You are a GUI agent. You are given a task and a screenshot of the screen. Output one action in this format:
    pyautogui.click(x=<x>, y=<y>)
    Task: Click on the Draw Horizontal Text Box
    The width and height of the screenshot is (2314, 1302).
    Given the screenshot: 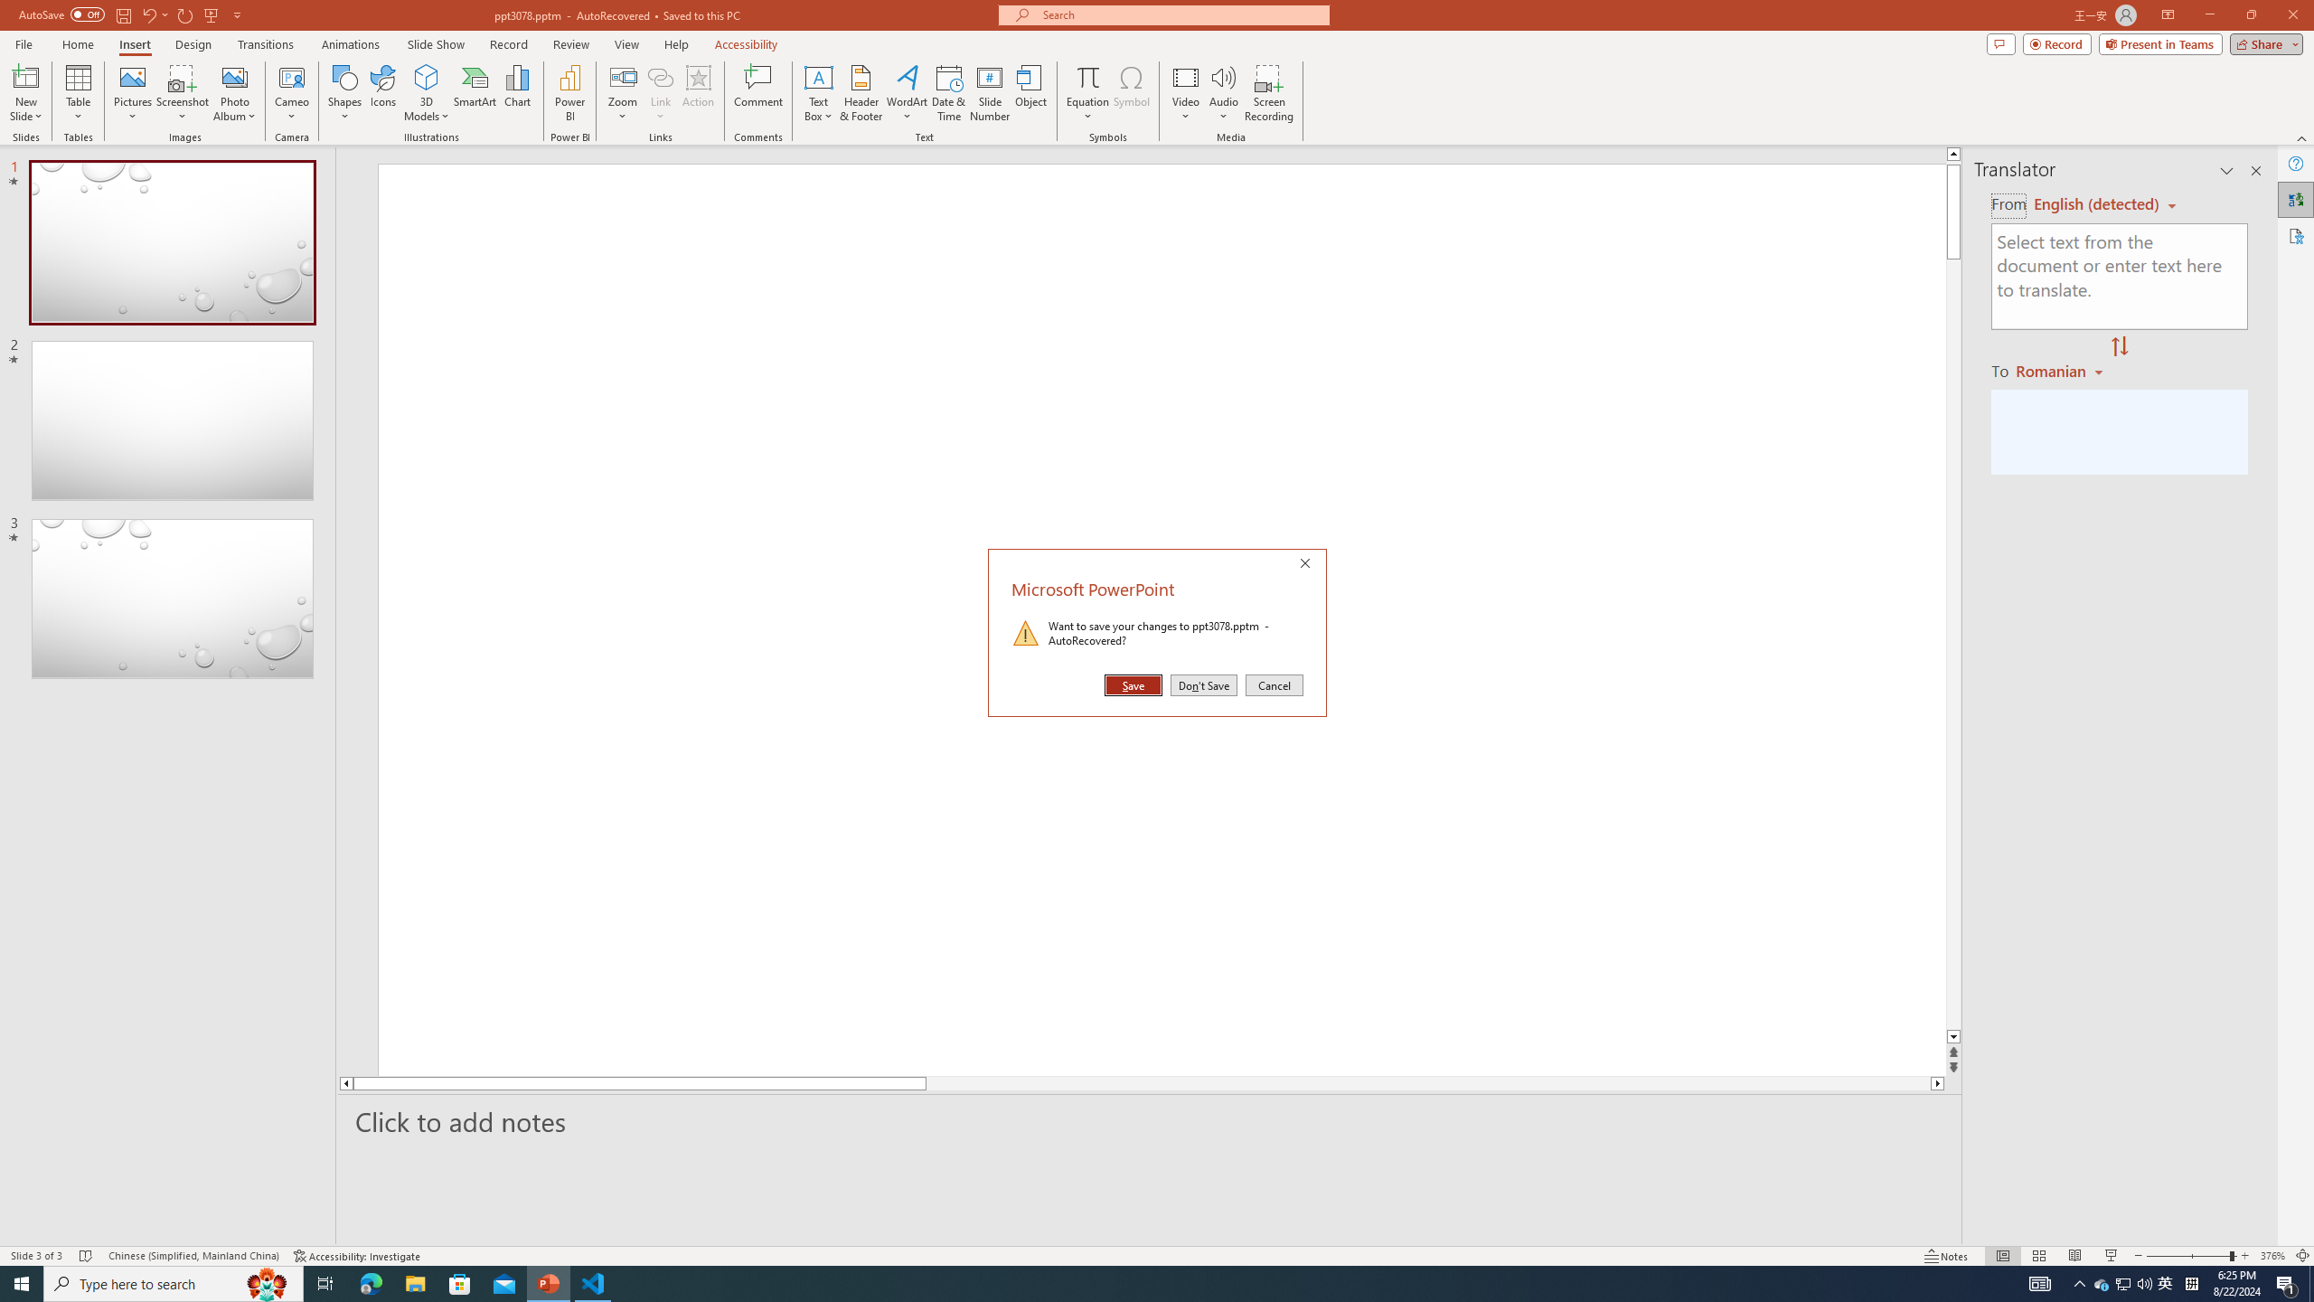 What is the action you would take?
    pyautogui.click(x=819, y=77)
    